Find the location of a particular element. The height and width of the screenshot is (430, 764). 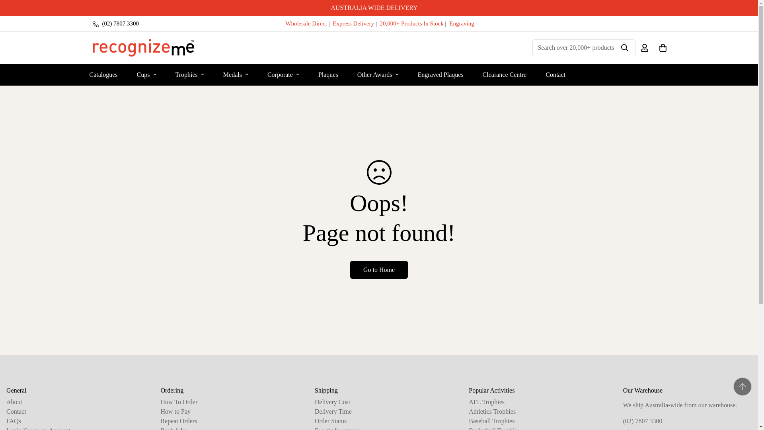

AUSTRALIA WIDE DELIVERY is located at coordinates (379, 8).